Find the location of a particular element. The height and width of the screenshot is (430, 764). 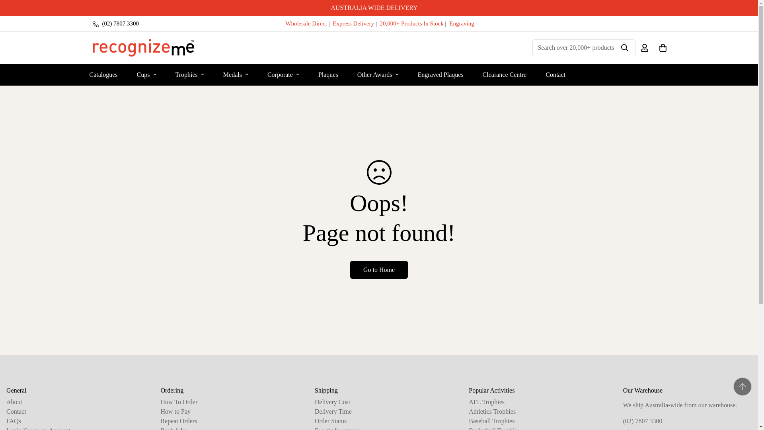

AUSTRALIA WIDE DELIVERY is located at coordinates (379, 8).